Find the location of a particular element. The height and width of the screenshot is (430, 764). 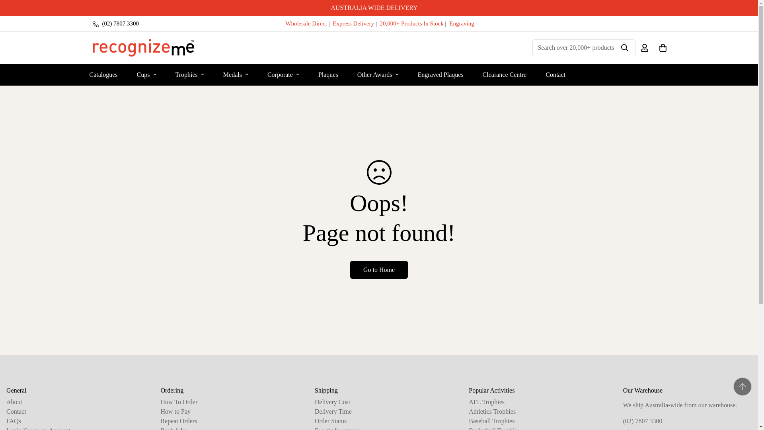

AUSTRALIA WIDE DELIVERY is located at coordinates (379, 8).